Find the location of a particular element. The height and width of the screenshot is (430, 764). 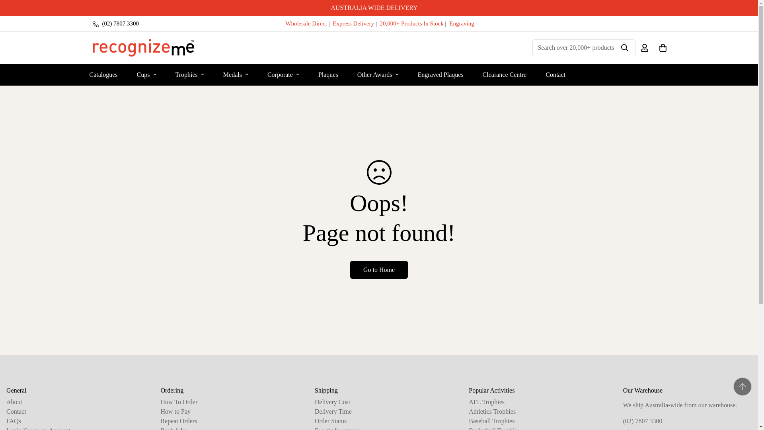

AUSTRALIA WIDE DELIVERY is located at coordinates (379, 8).